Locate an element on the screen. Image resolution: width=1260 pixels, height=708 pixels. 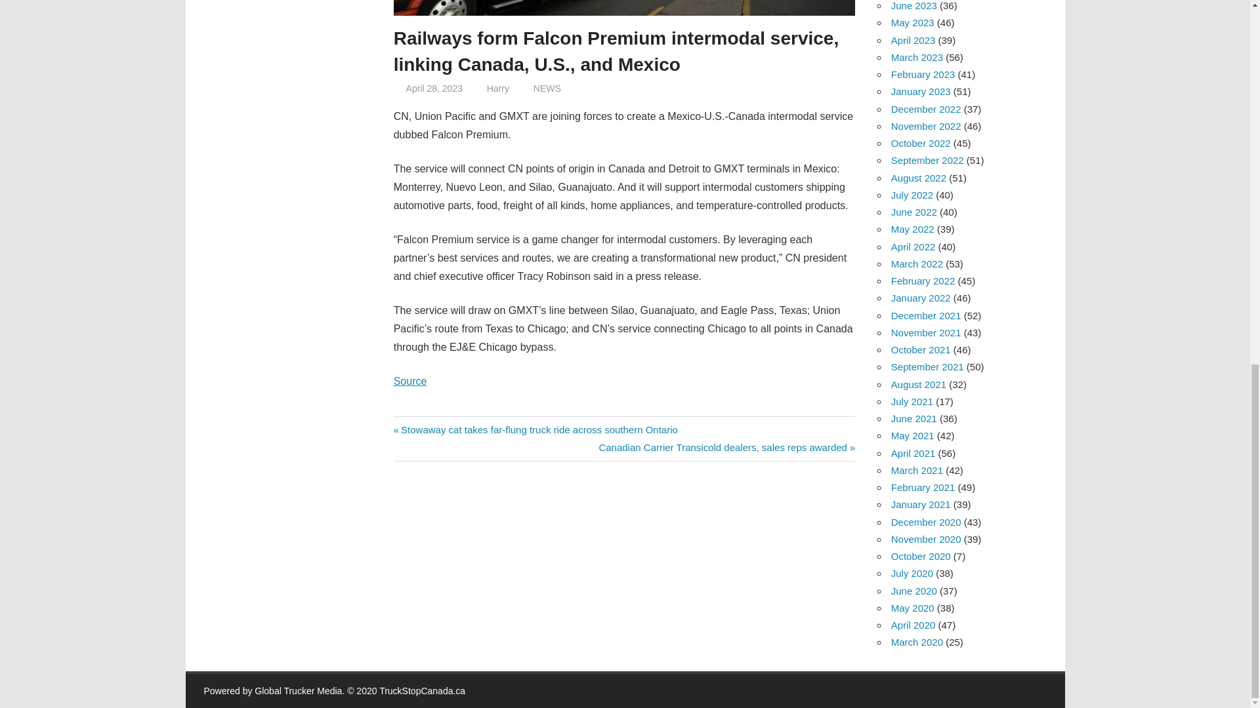
NEWS is located at coordinates (547, 88).